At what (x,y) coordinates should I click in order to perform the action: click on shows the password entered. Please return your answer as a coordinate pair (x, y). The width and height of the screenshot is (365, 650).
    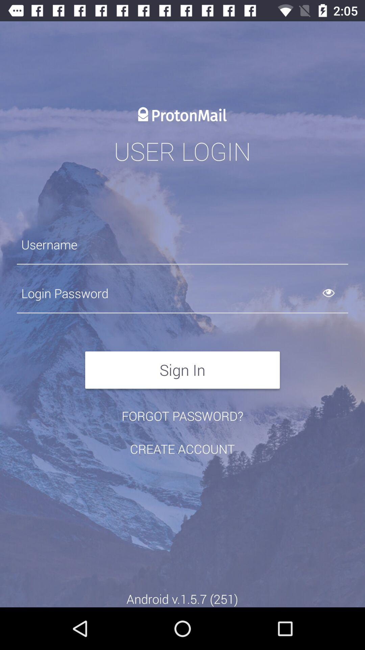
    Looking at the image, I should click on (337, 293).